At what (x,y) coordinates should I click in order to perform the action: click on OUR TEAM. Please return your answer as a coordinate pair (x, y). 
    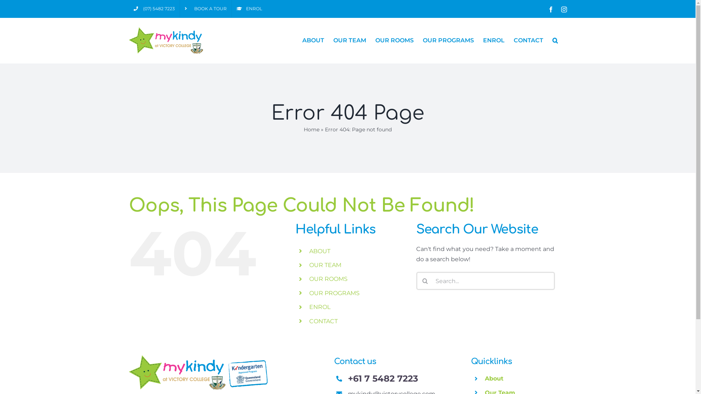
    Looking at the image, I should click on (349, 40).